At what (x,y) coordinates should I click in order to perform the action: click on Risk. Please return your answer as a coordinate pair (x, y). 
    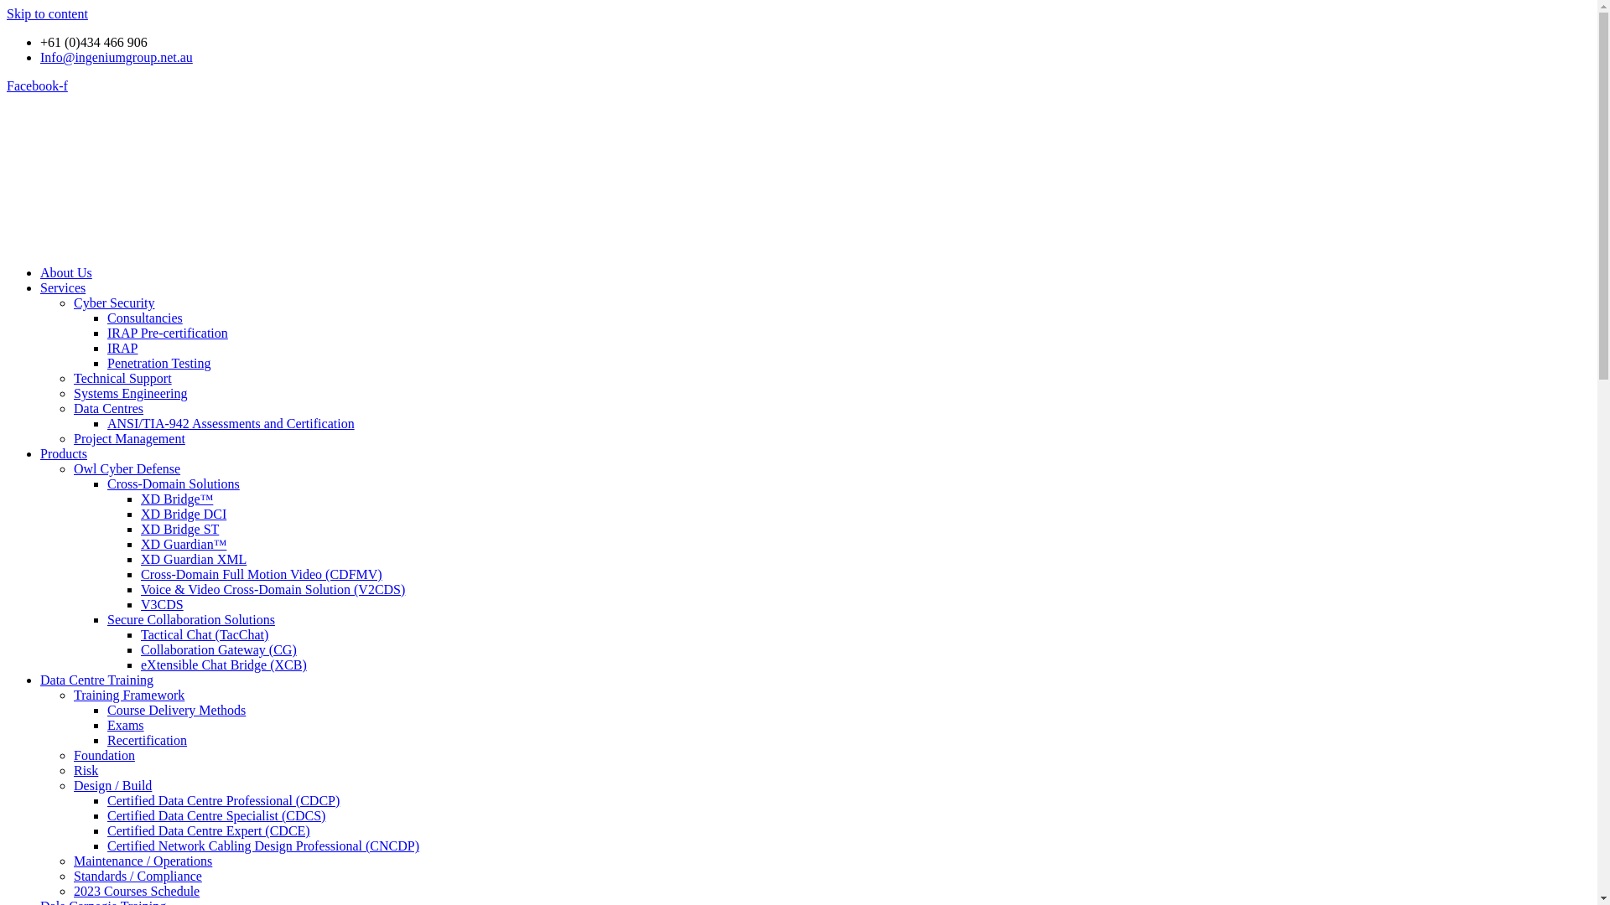
    Looking at the image, I should click on (86, 771).